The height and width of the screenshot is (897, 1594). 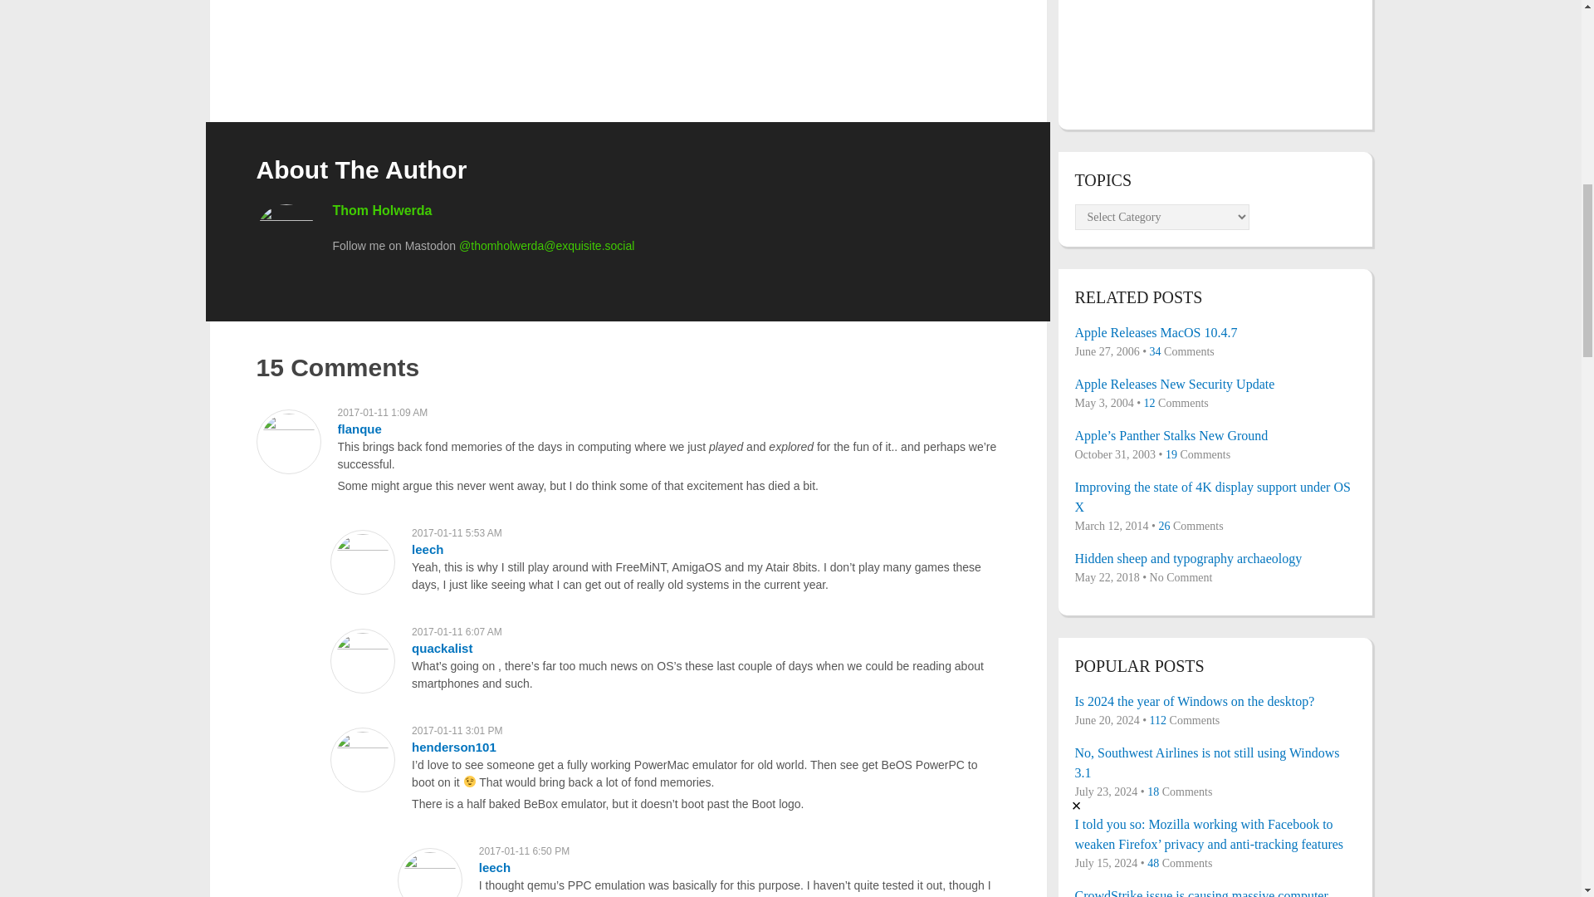 What do you see at coordinates (495, 867) in the screenshot?
I see `leech` at bounding box center [495, 867].